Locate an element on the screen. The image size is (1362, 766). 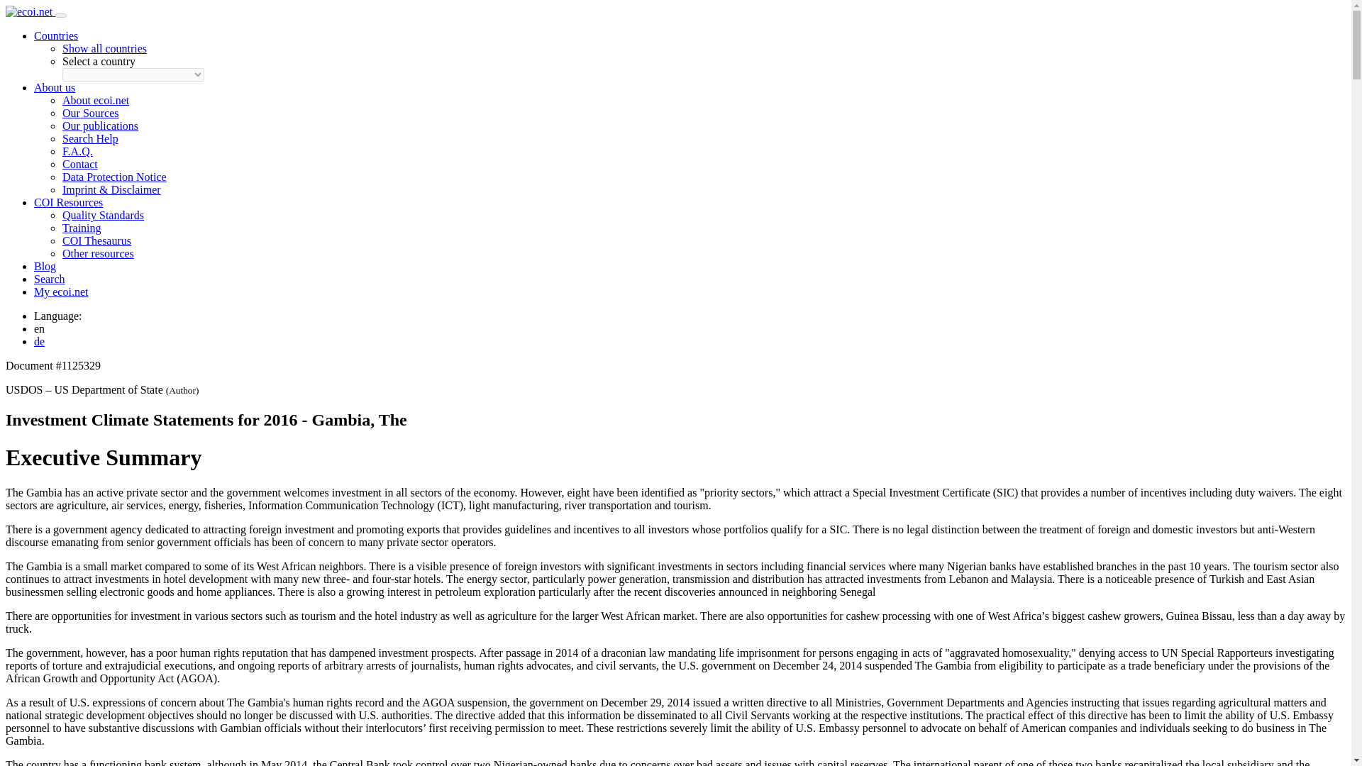
Go to ecoi.net homepage is located at coordinates (30, 11).